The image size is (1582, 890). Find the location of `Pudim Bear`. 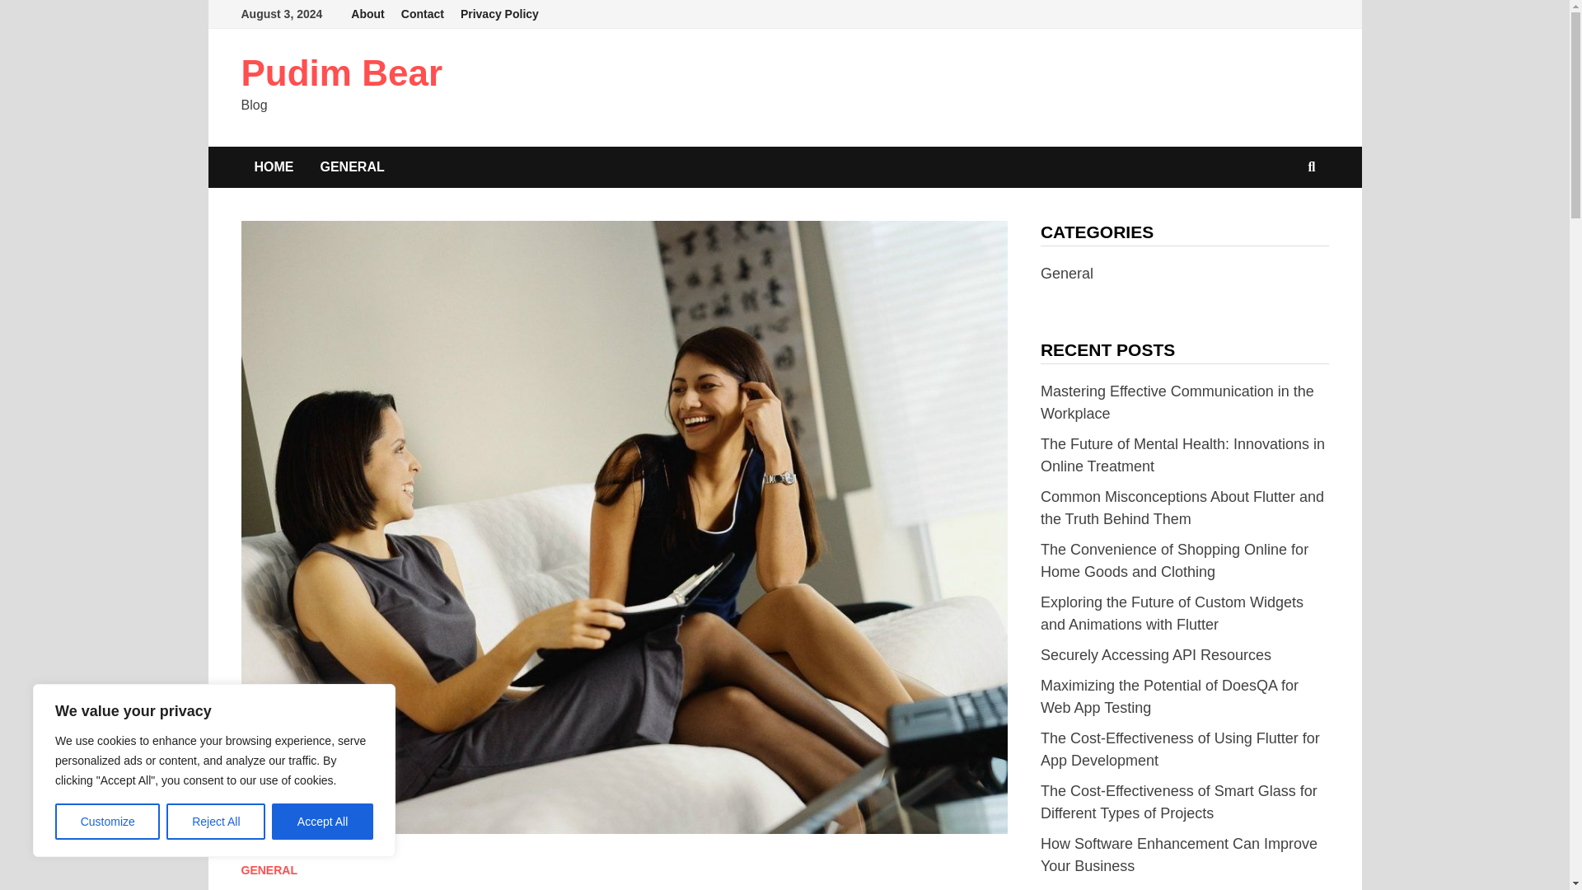

Pudim Bear is located at coordinates (341, 73).